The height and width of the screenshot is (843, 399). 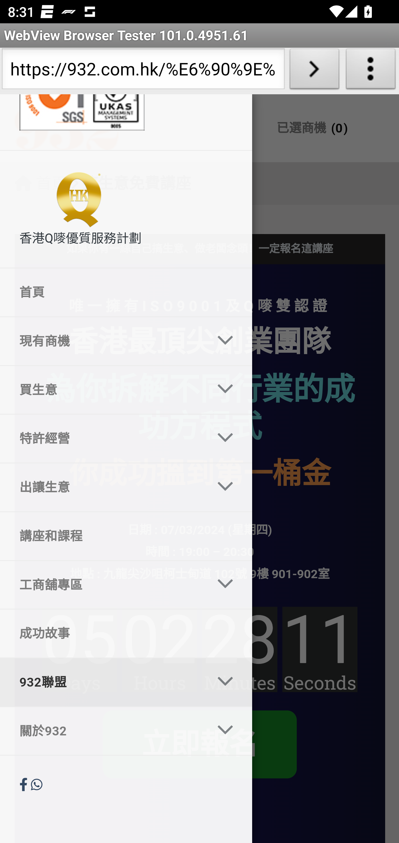 I want to click on , so click(x=37, y=785).